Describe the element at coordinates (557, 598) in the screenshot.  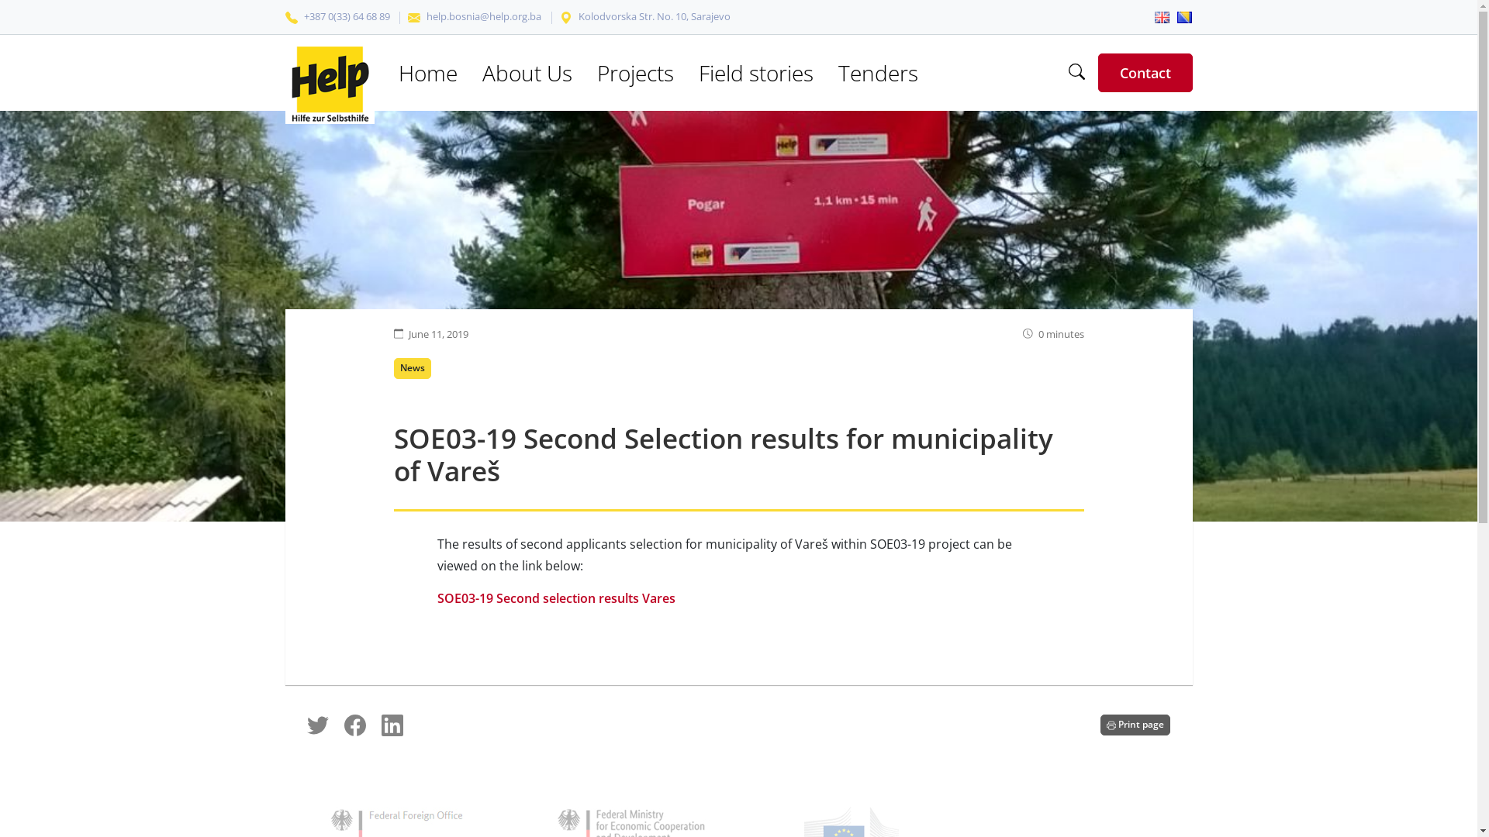
I see `SOE03-19 Second selection results Vares` at that location.